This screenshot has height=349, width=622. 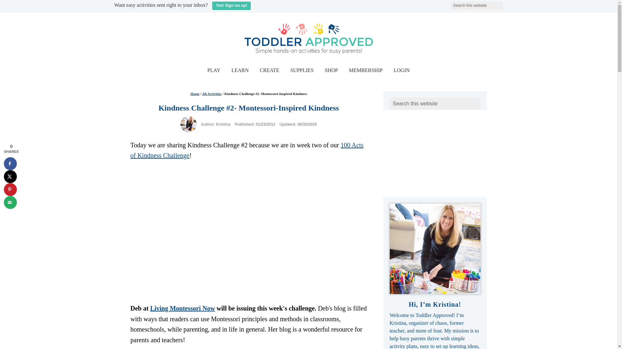 I want to click on Send over email, so click(x=10, y=202).